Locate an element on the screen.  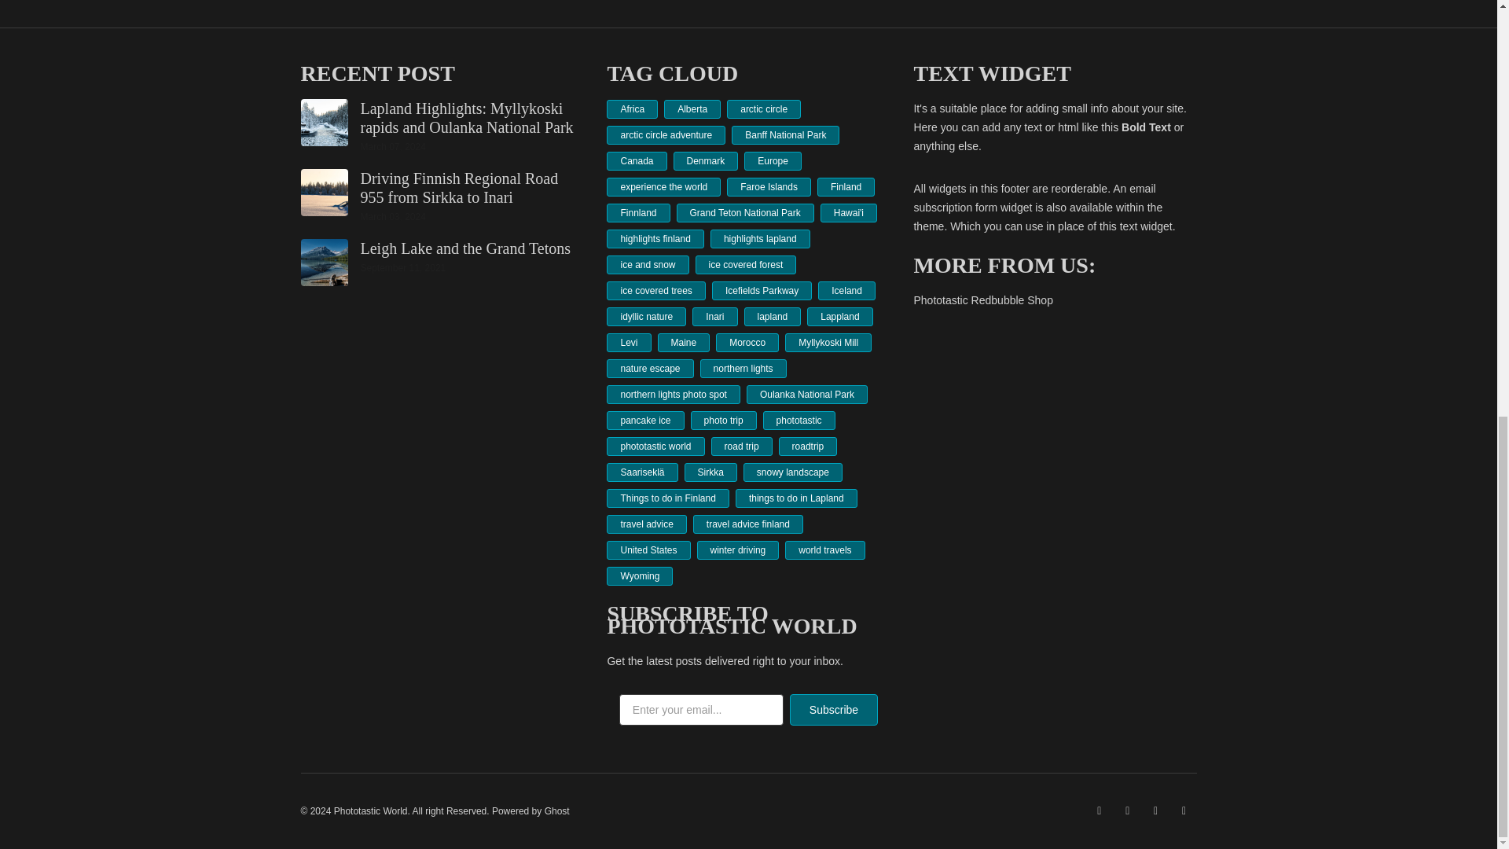
highlights finland is located at coordinates (654, 239).